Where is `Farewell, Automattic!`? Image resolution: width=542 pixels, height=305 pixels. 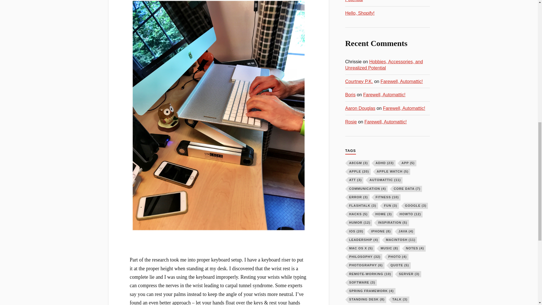 Farewell, Automattic! is located at coordinates (384, 95).